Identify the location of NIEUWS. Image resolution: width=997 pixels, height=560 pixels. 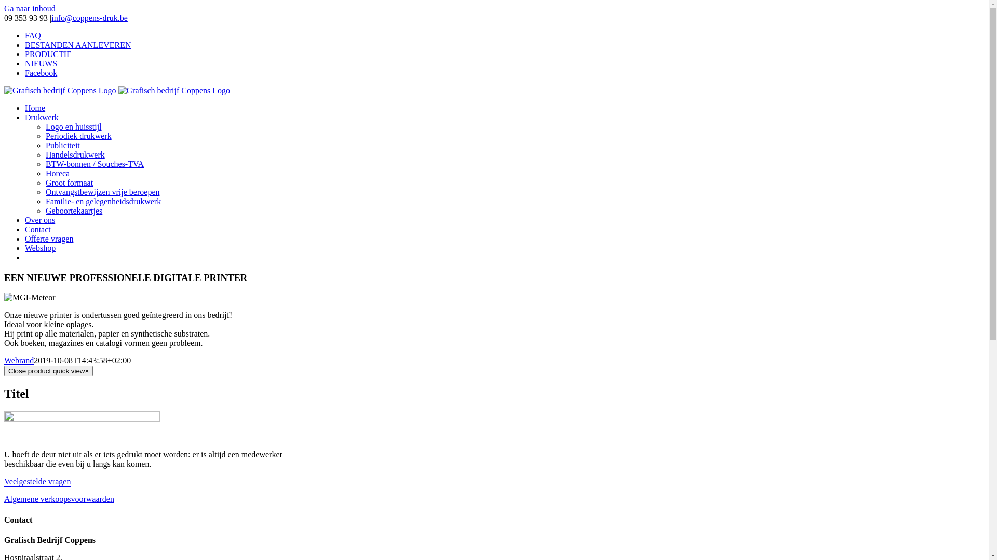
(41, 63).